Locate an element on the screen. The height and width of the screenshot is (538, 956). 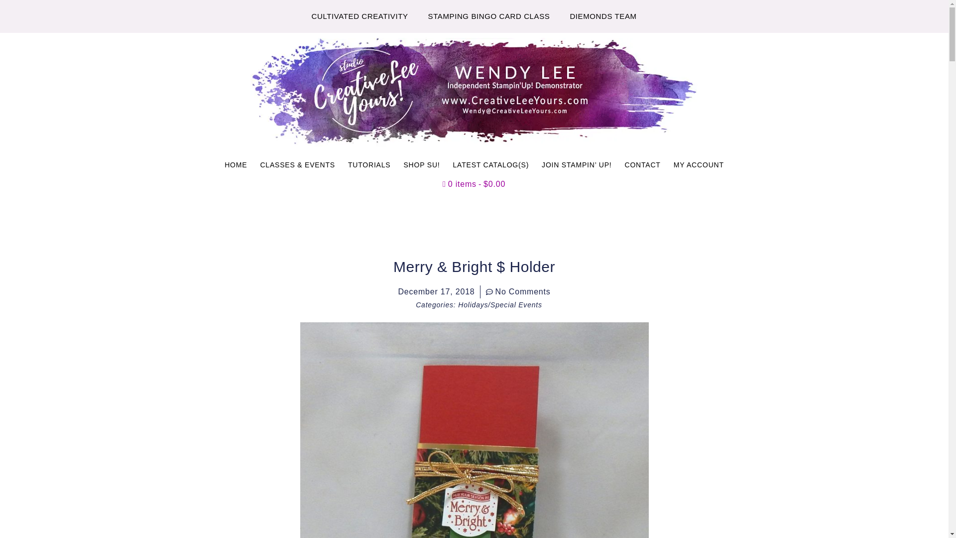
DIEMONDS TEAM is located at coordinates (602, 16).